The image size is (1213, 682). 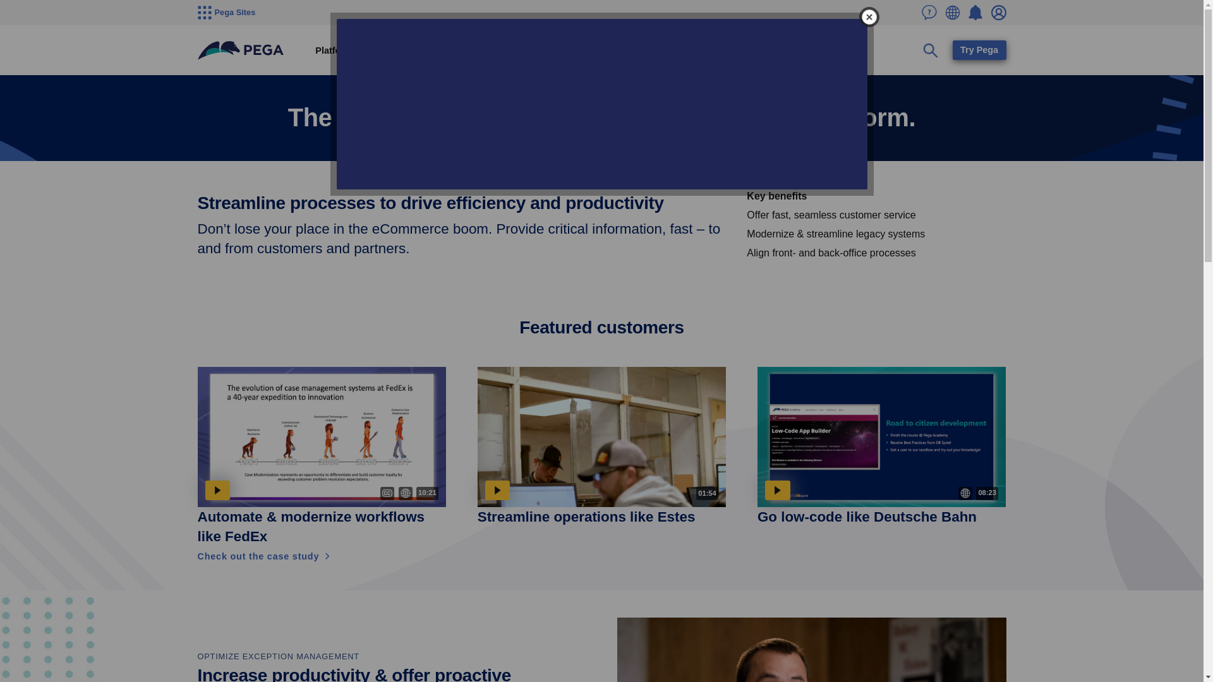 I want to click on Platform, so click(x=334, y=51).